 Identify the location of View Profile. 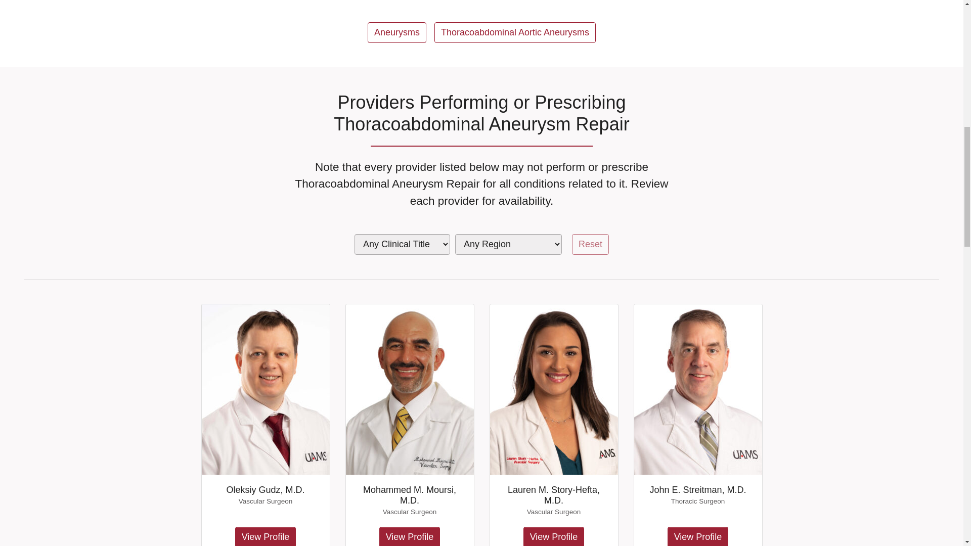
(553, 536).